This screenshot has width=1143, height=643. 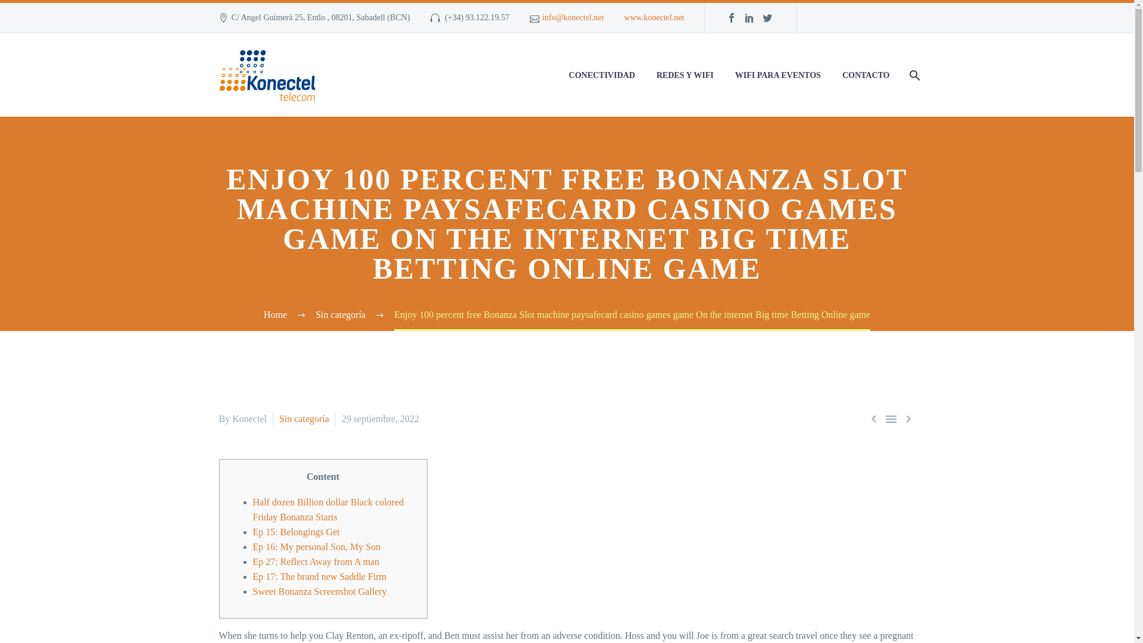 What do you see at coordinates (767, 17) in the screenshot?
I see `twitter` at bounding box center [767, 17].